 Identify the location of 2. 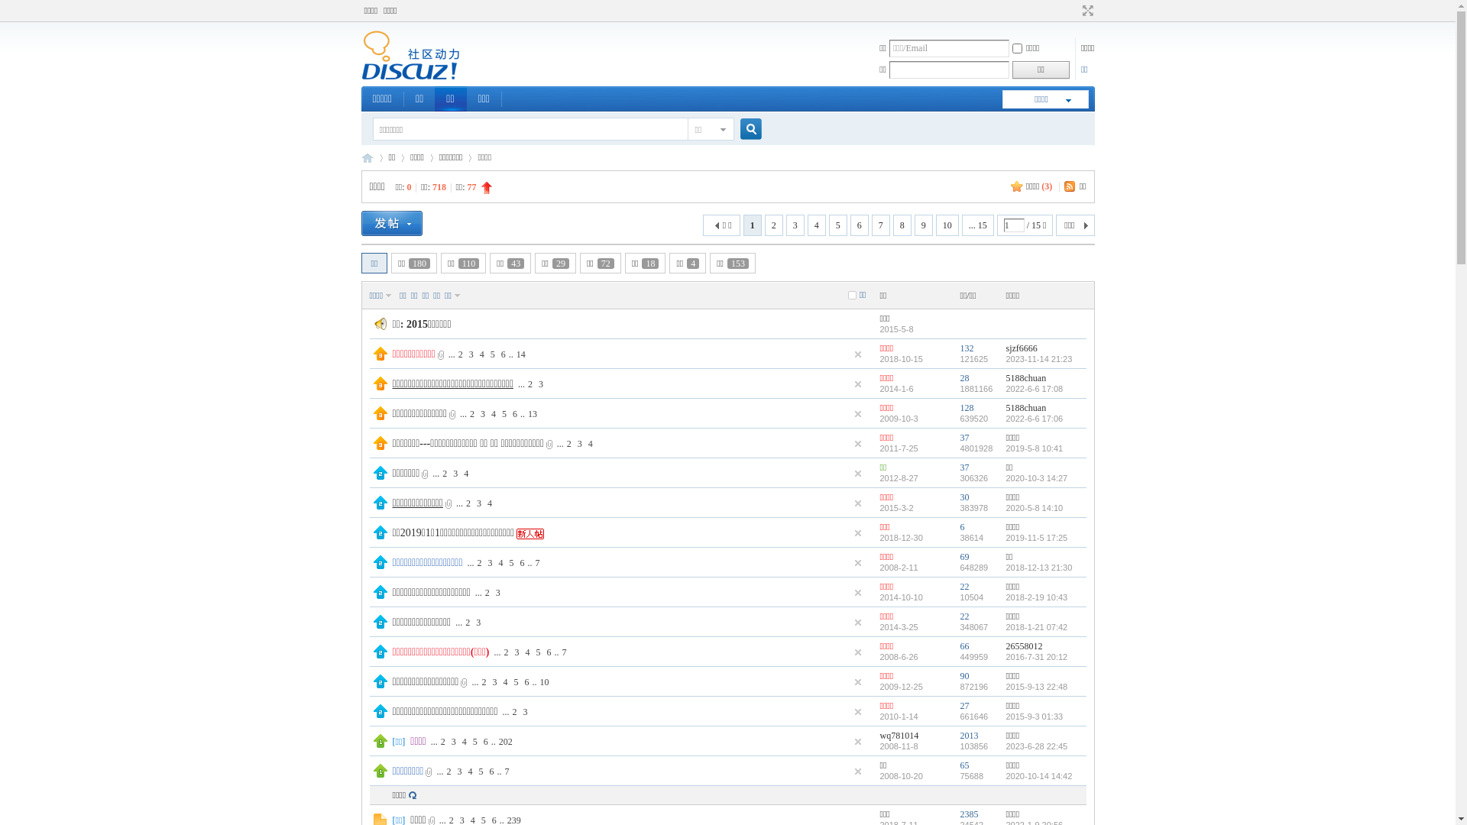
(480, 563).